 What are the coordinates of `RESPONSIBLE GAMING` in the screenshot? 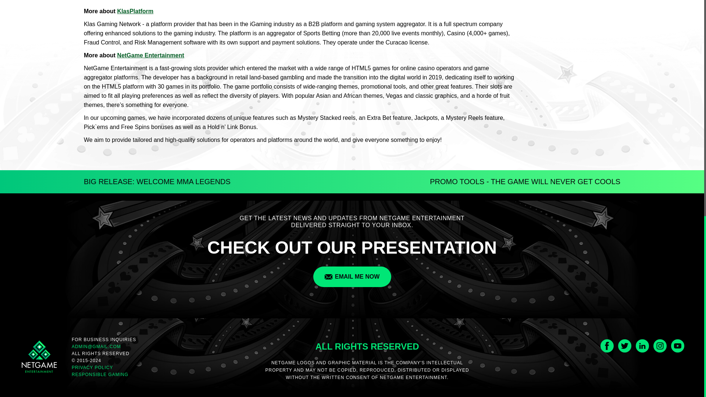 It's located at (104, 375).